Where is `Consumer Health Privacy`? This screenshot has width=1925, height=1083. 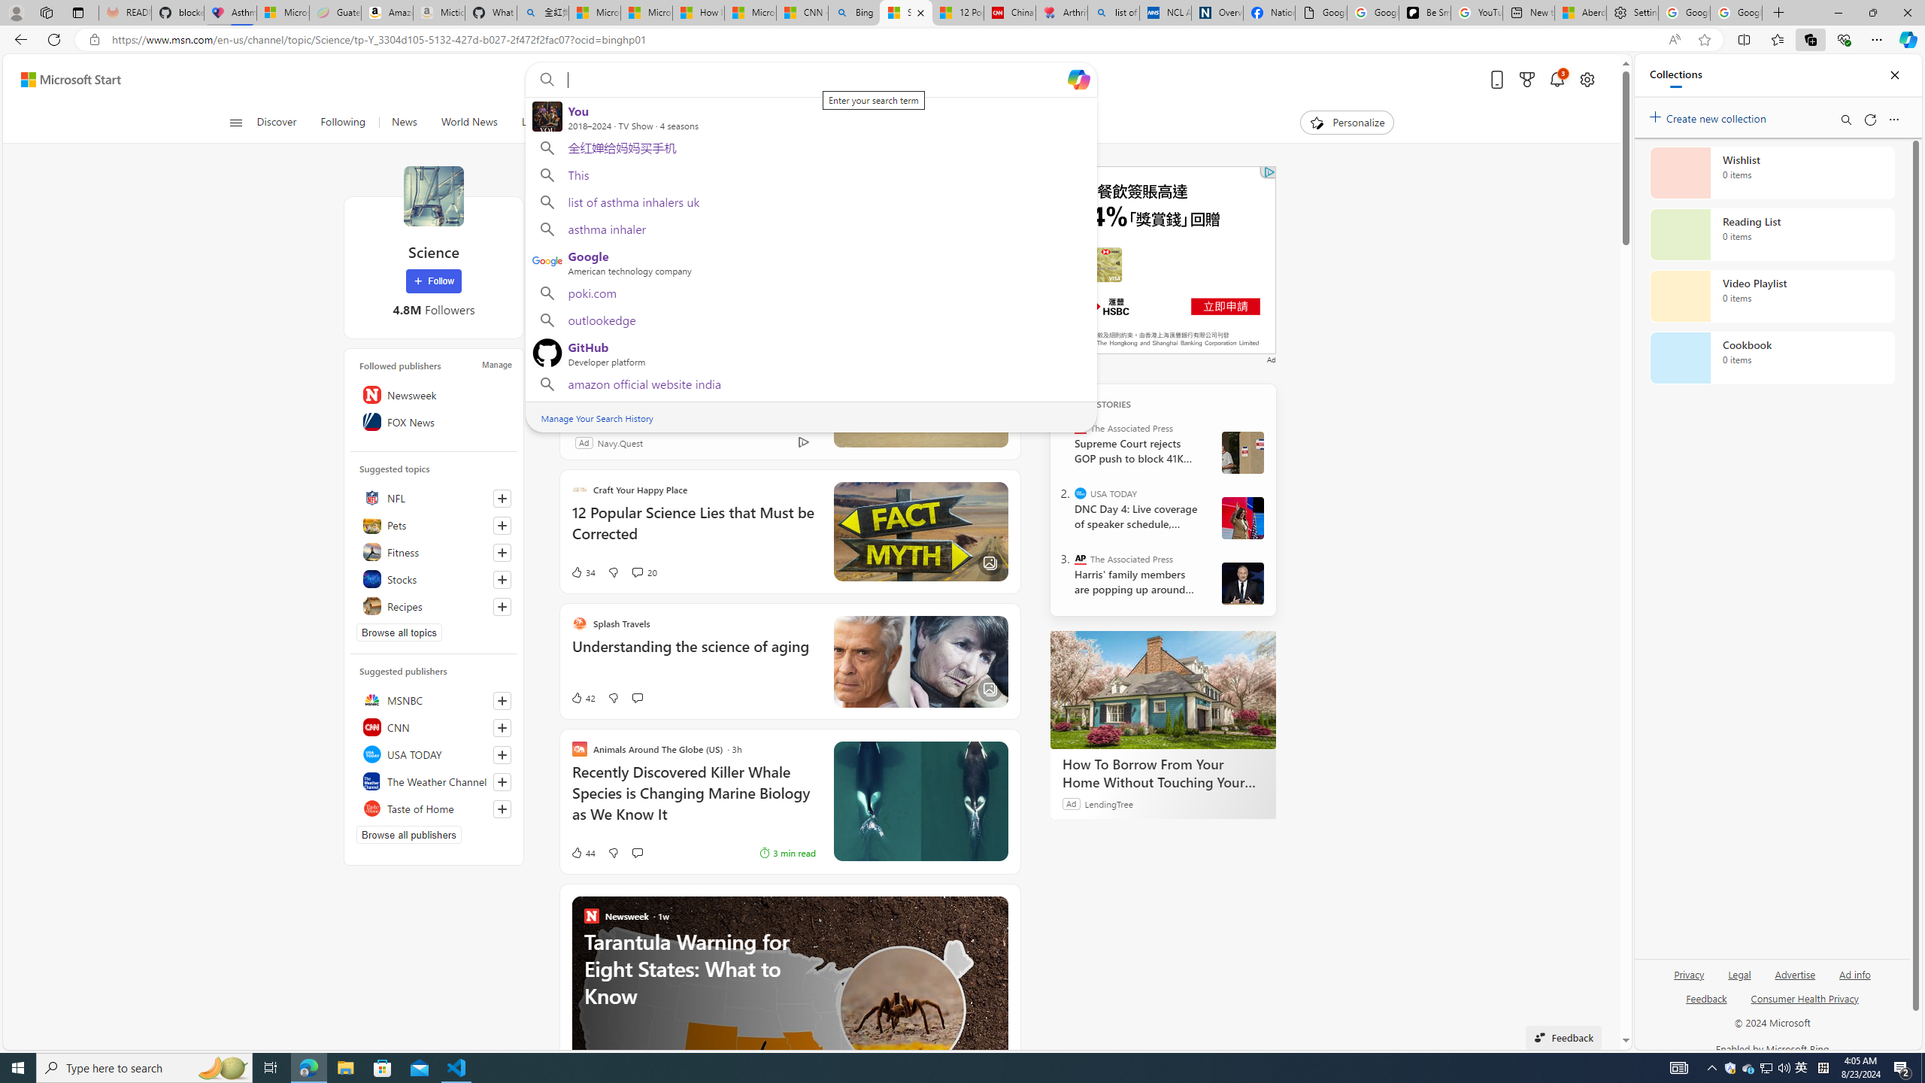 Consumer Health Privacy is located at coordinates (1805, 1005).